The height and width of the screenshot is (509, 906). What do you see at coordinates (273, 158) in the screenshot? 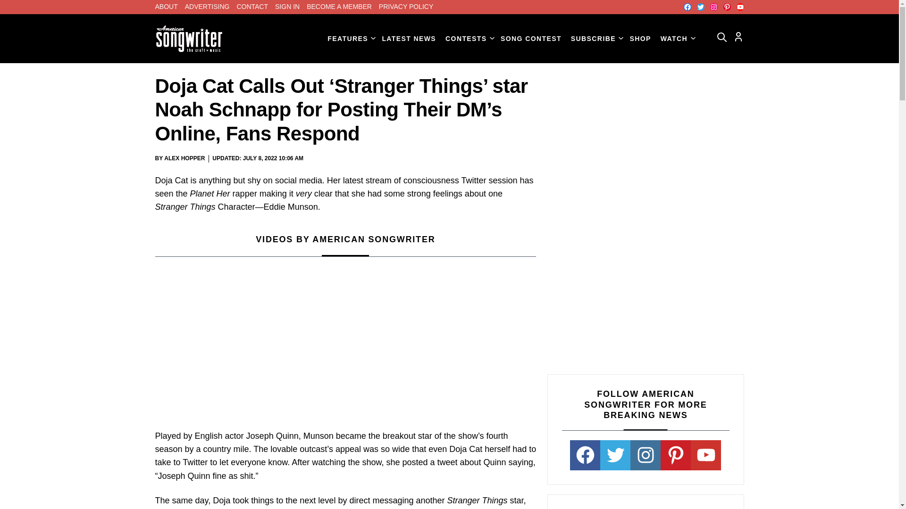
I see `July 8, 2022 10:06 am` at bounding box center [273, 158].